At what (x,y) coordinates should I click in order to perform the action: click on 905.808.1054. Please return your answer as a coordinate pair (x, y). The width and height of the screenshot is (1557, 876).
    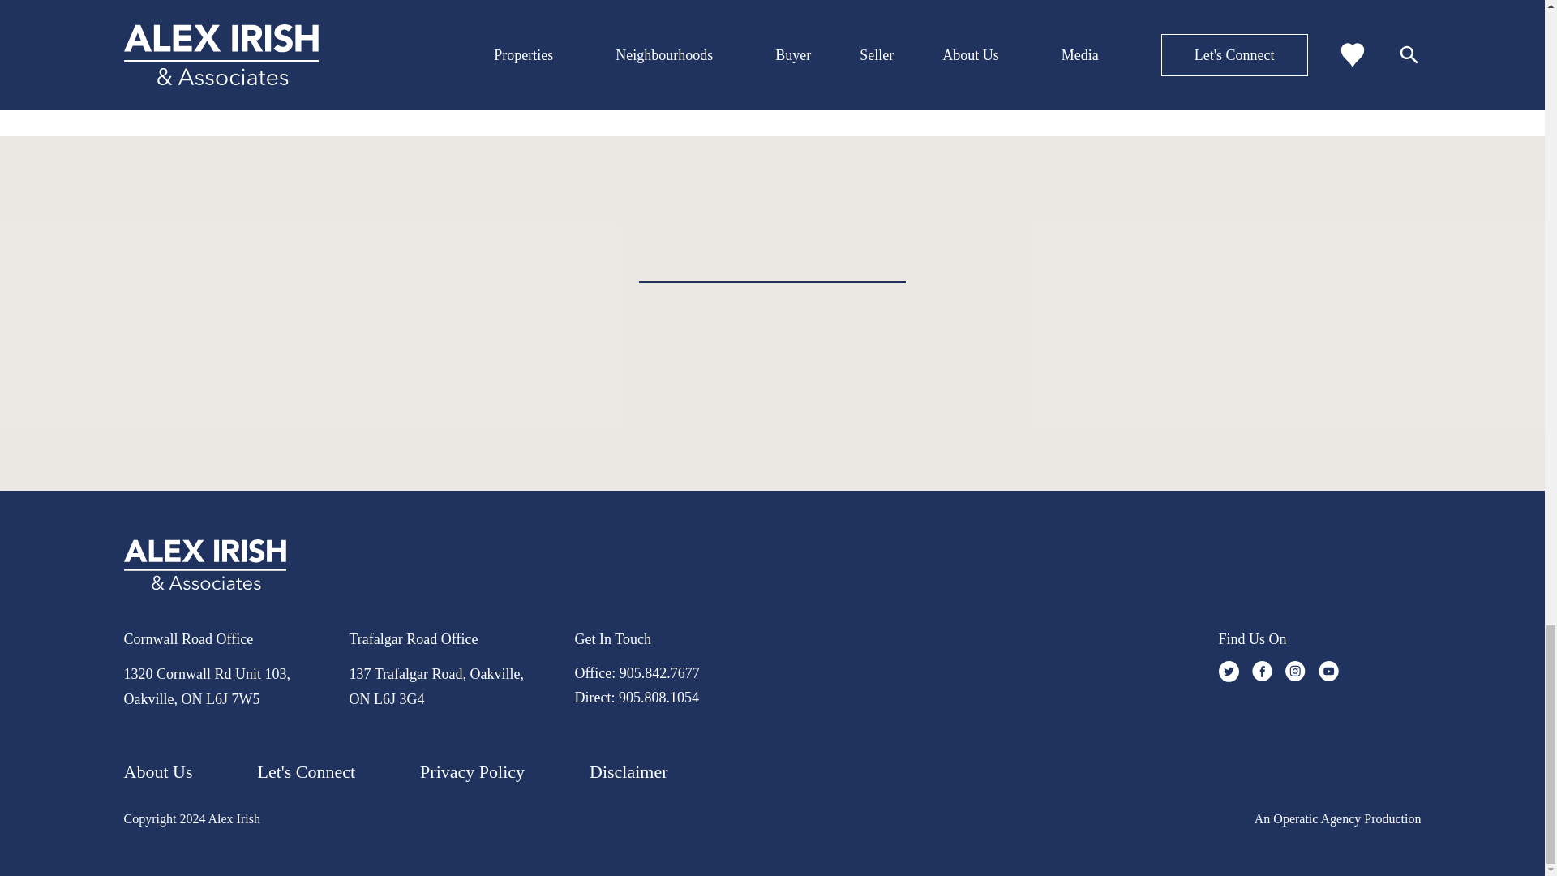
    Looking at the image, I should click on (658, 698).